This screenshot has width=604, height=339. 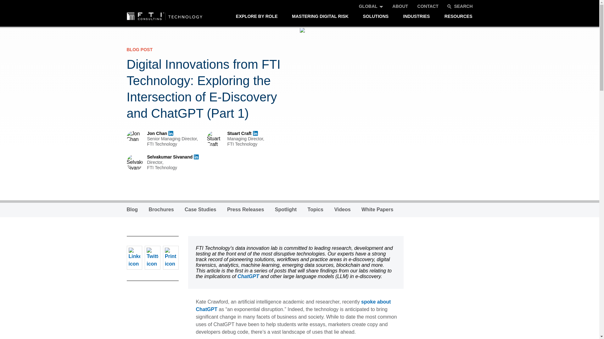 I want to click on EXPLORE BY ROLE, so click(x=257, y=16).